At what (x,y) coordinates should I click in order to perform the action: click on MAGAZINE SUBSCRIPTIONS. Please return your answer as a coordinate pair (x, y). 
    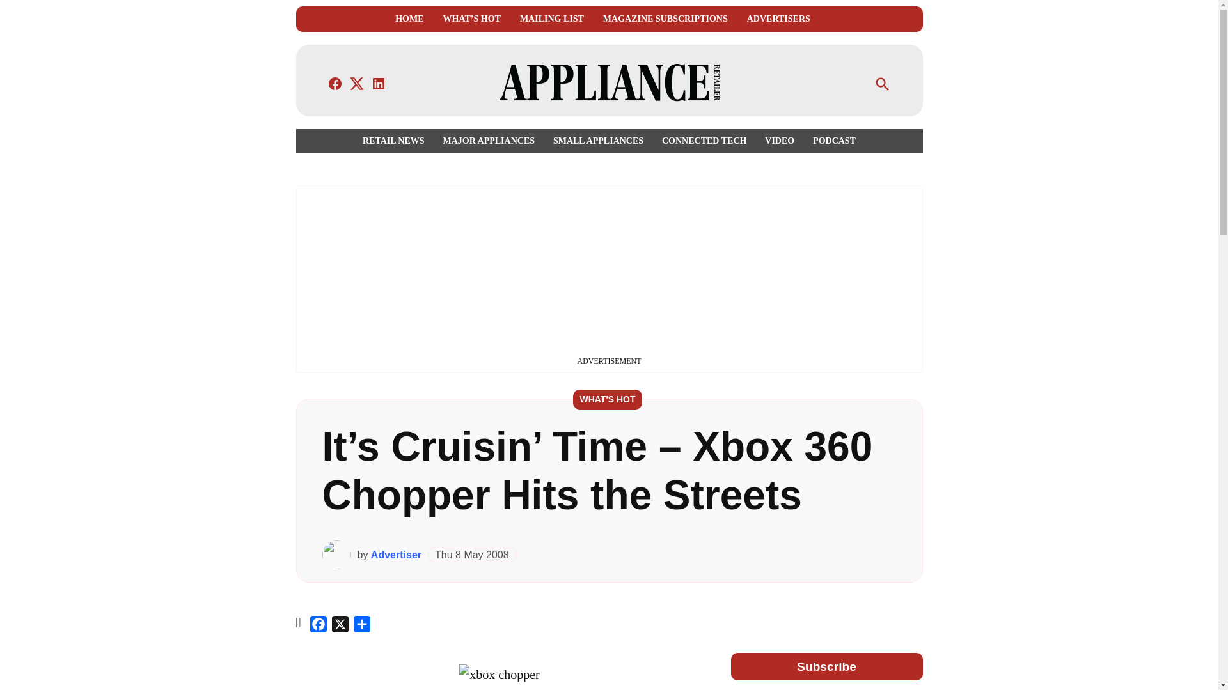
    Looking at the image, I should click on (665, 19).